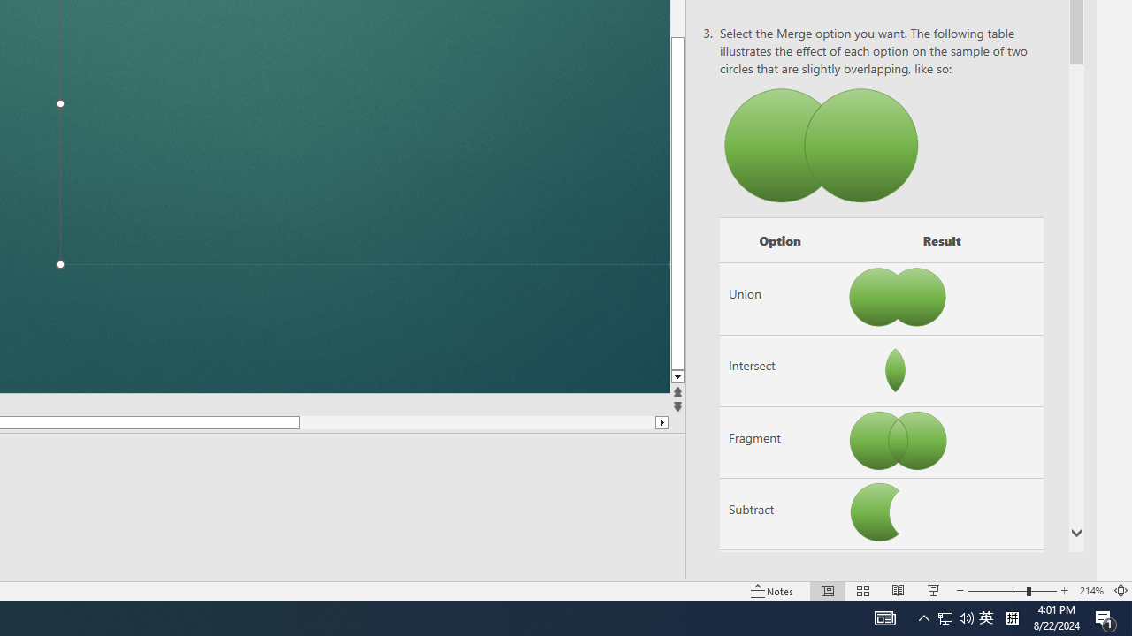 The height and width of the screenshot is (636, 1132). What do you see at coordinates (1091, 590) in the screenshot?
I see `Zoom 214%` at bounding box center [1091, 590].